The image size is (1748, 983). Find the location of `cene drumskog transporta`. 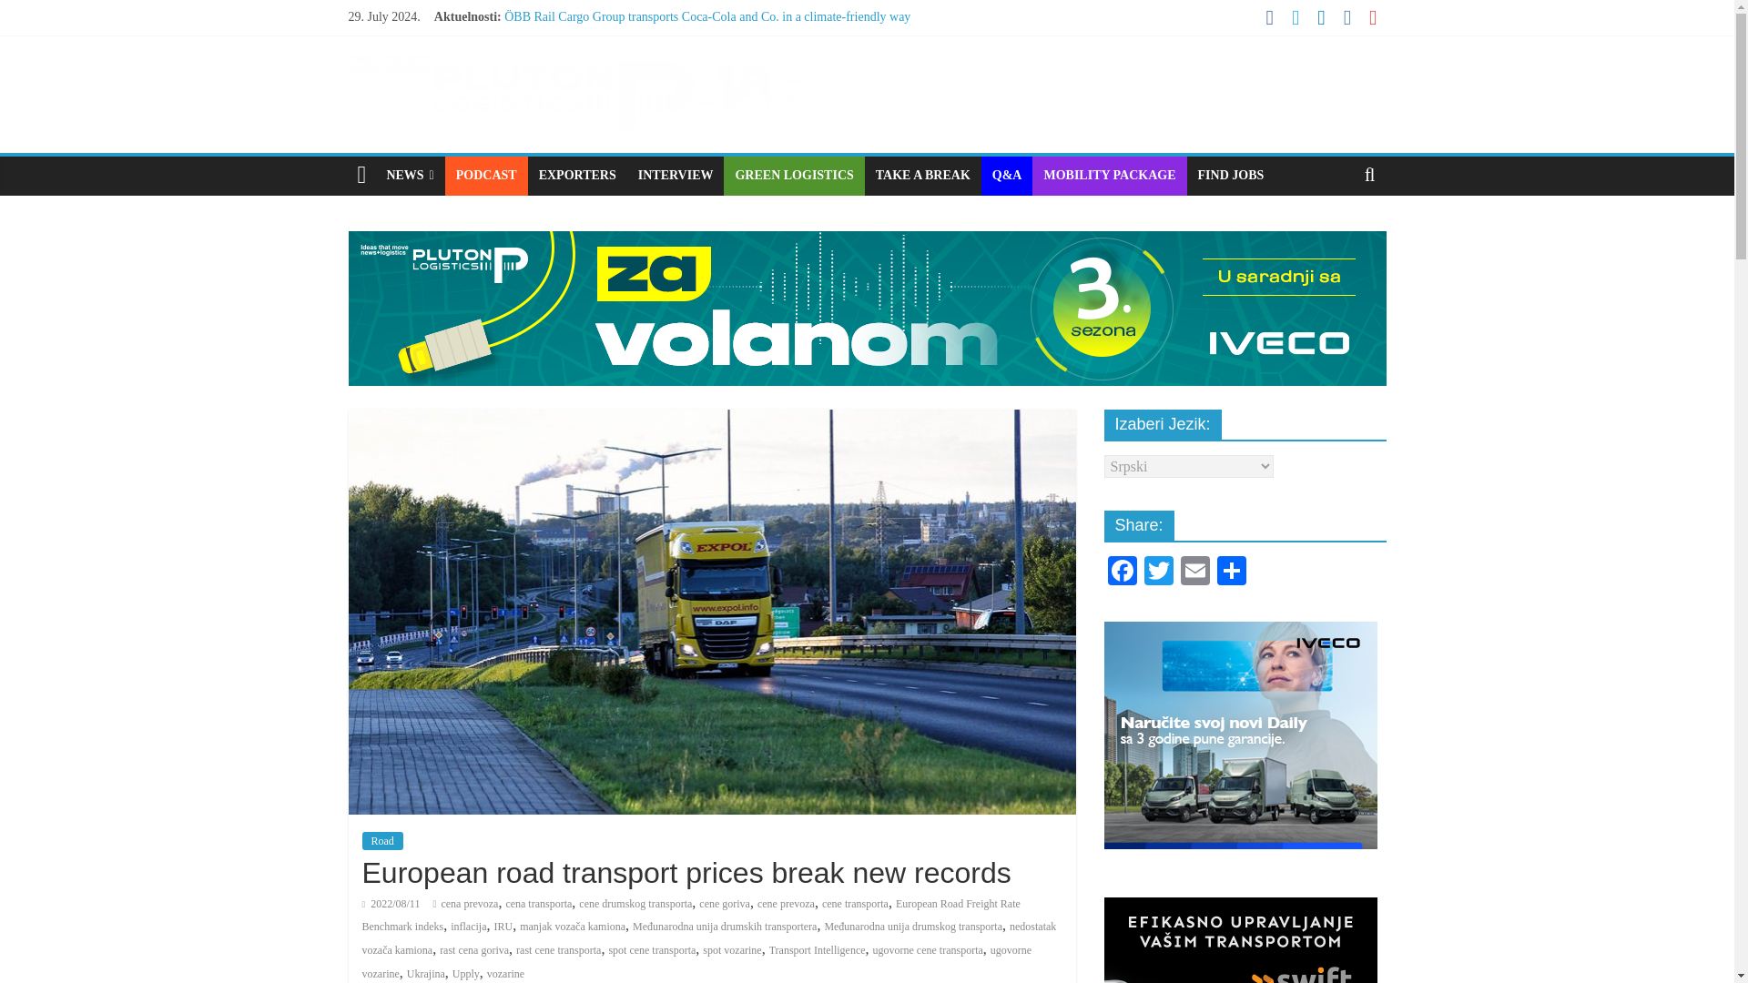

cene drumskog transporta is located at coordinates (635, 904).